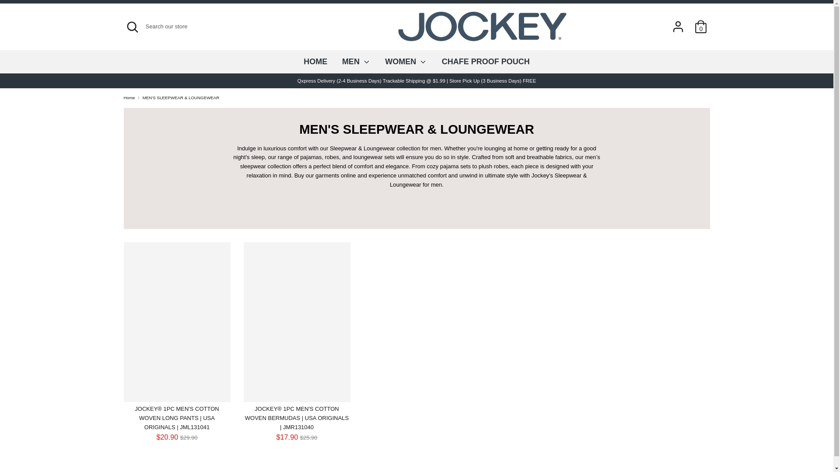 The image size is (840, 472). Describe the element at coordinates (682, 444) in the screenshot. I see `Union Pay` at that location.